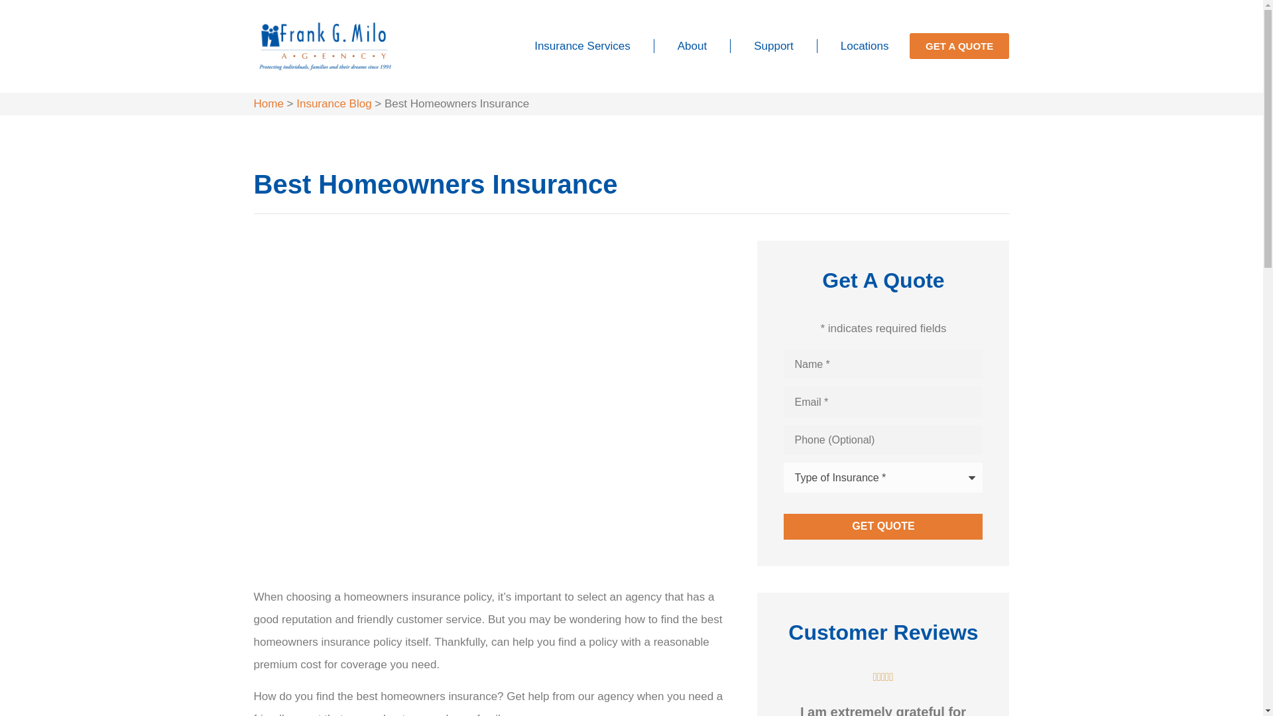 The height and width of the screenshot is (716, 1273). Describe the element at coordinates (582, 46) in the screenshot. I see `Insurance Services` at that location.